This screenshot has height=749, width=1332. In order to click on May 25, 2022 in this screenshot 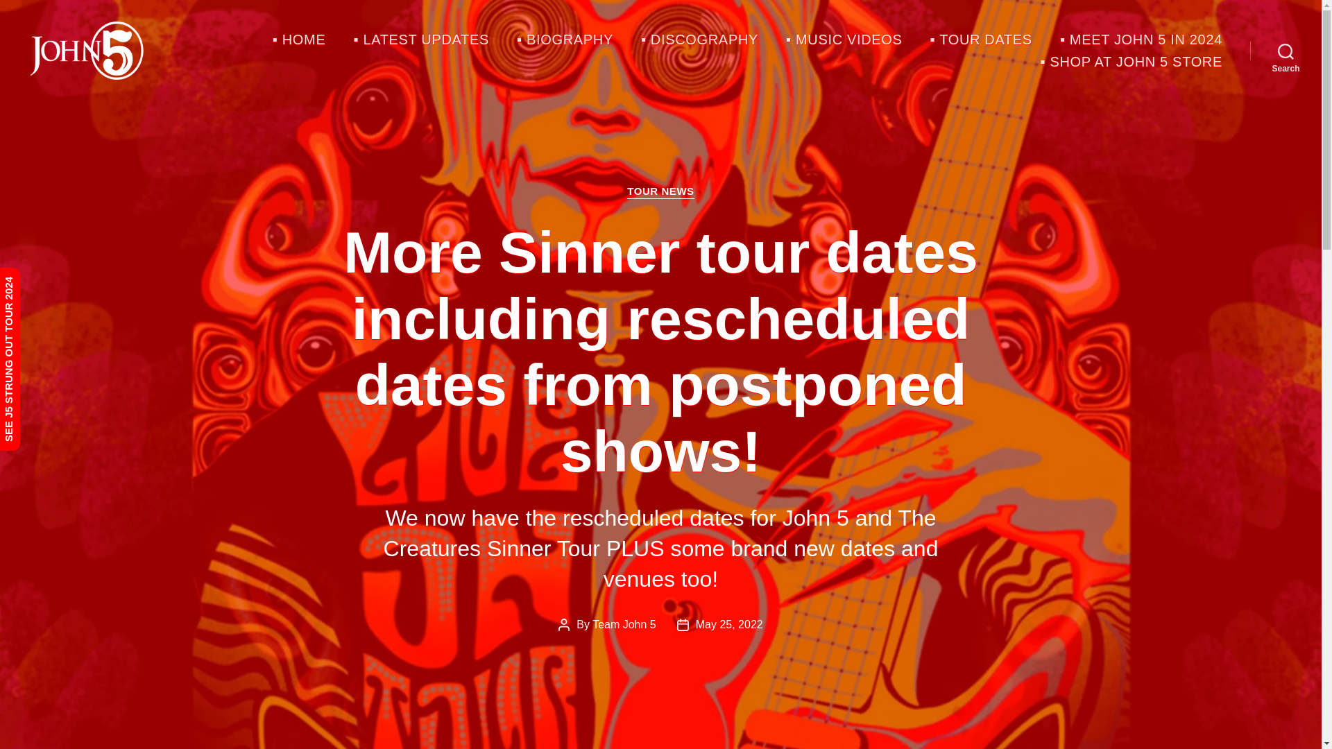, I will do `click(729, 624)`.